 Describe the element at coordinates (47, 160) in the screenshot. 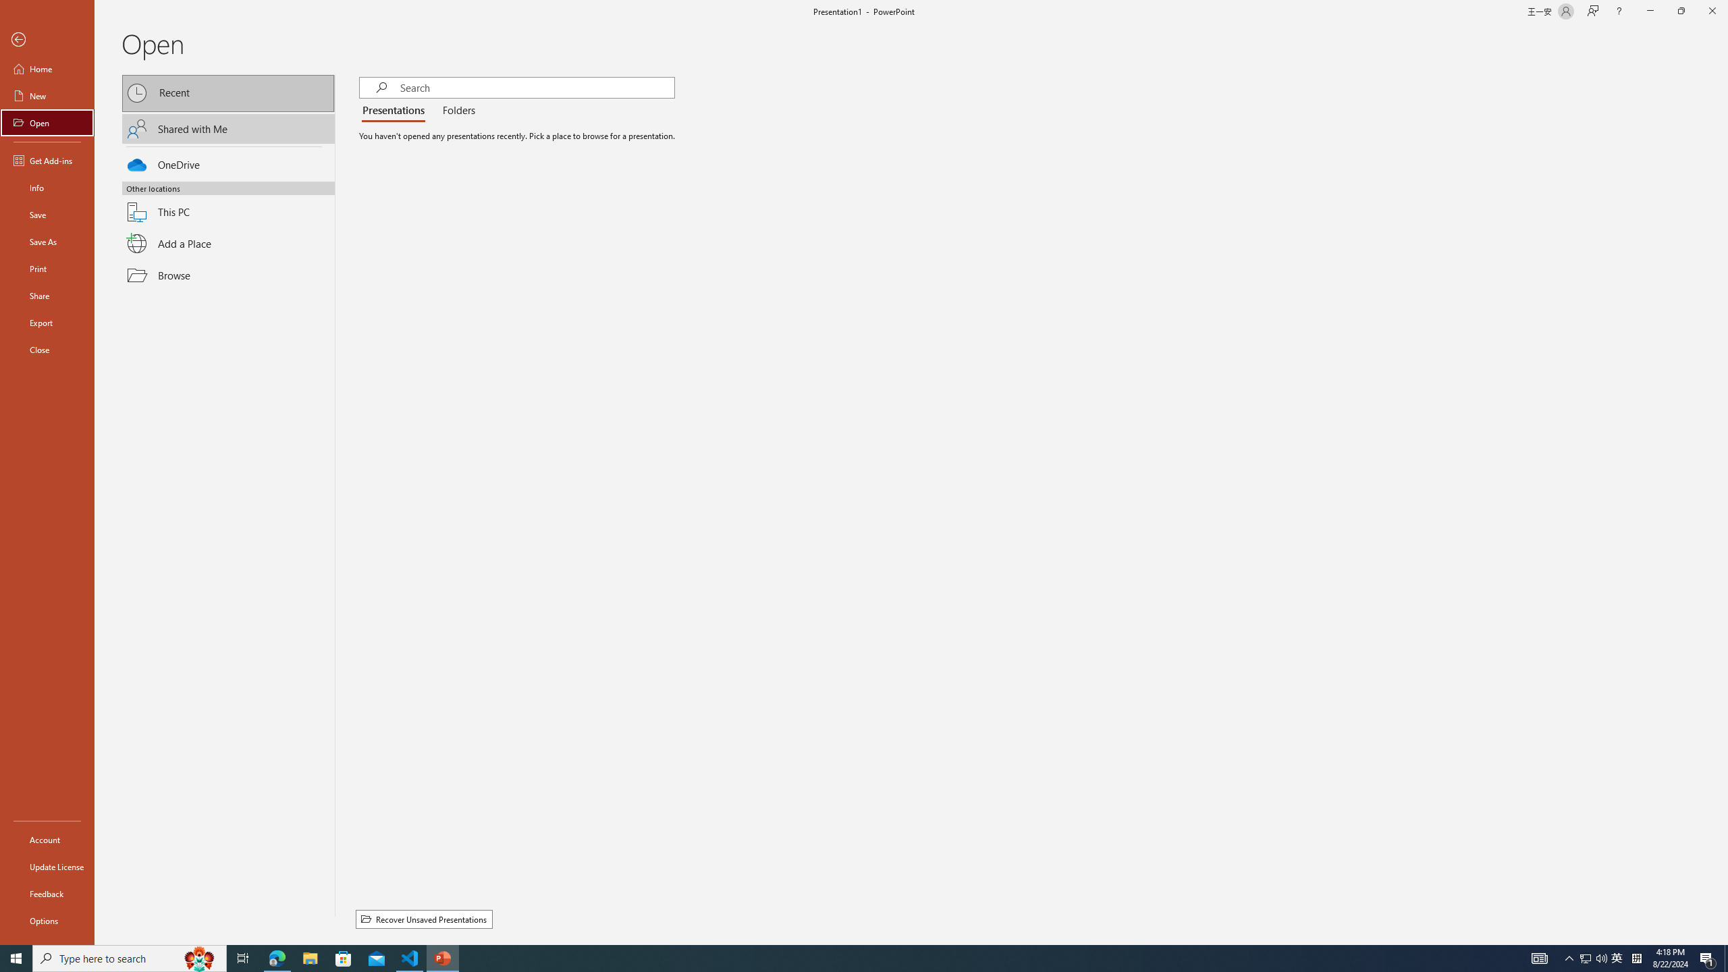

I see `Get Add-ins` at that location.